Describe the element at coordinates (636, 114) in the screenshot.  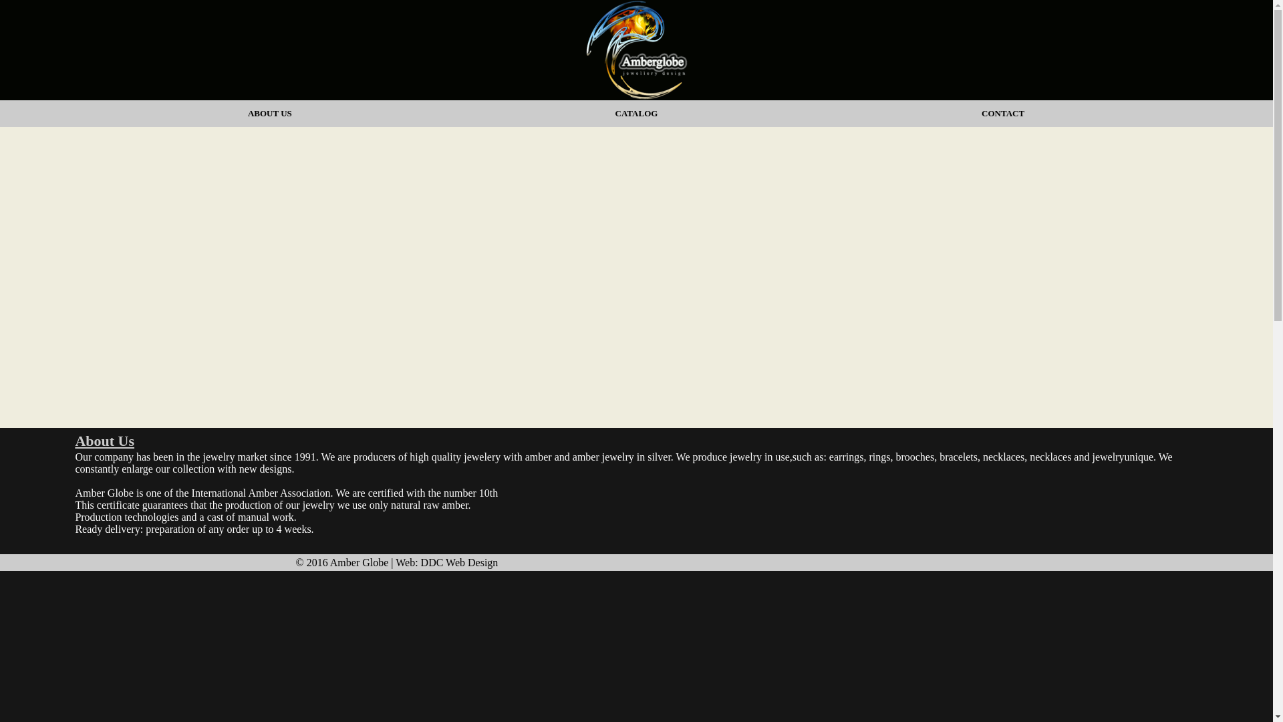
I see `CATALOG` at that location.